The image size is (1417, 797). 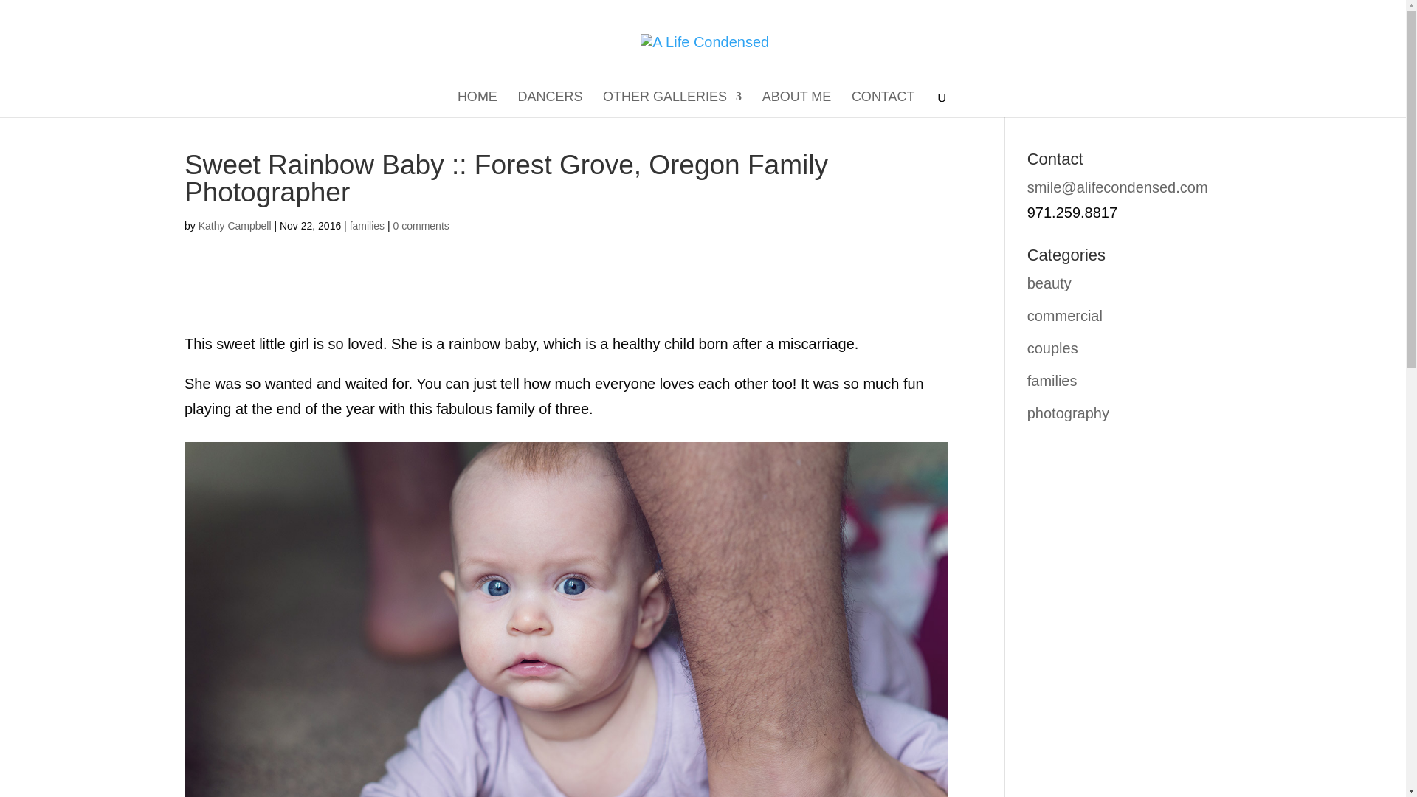 I want to click on OTHER GALLERIES, so click(x=672, y=104).